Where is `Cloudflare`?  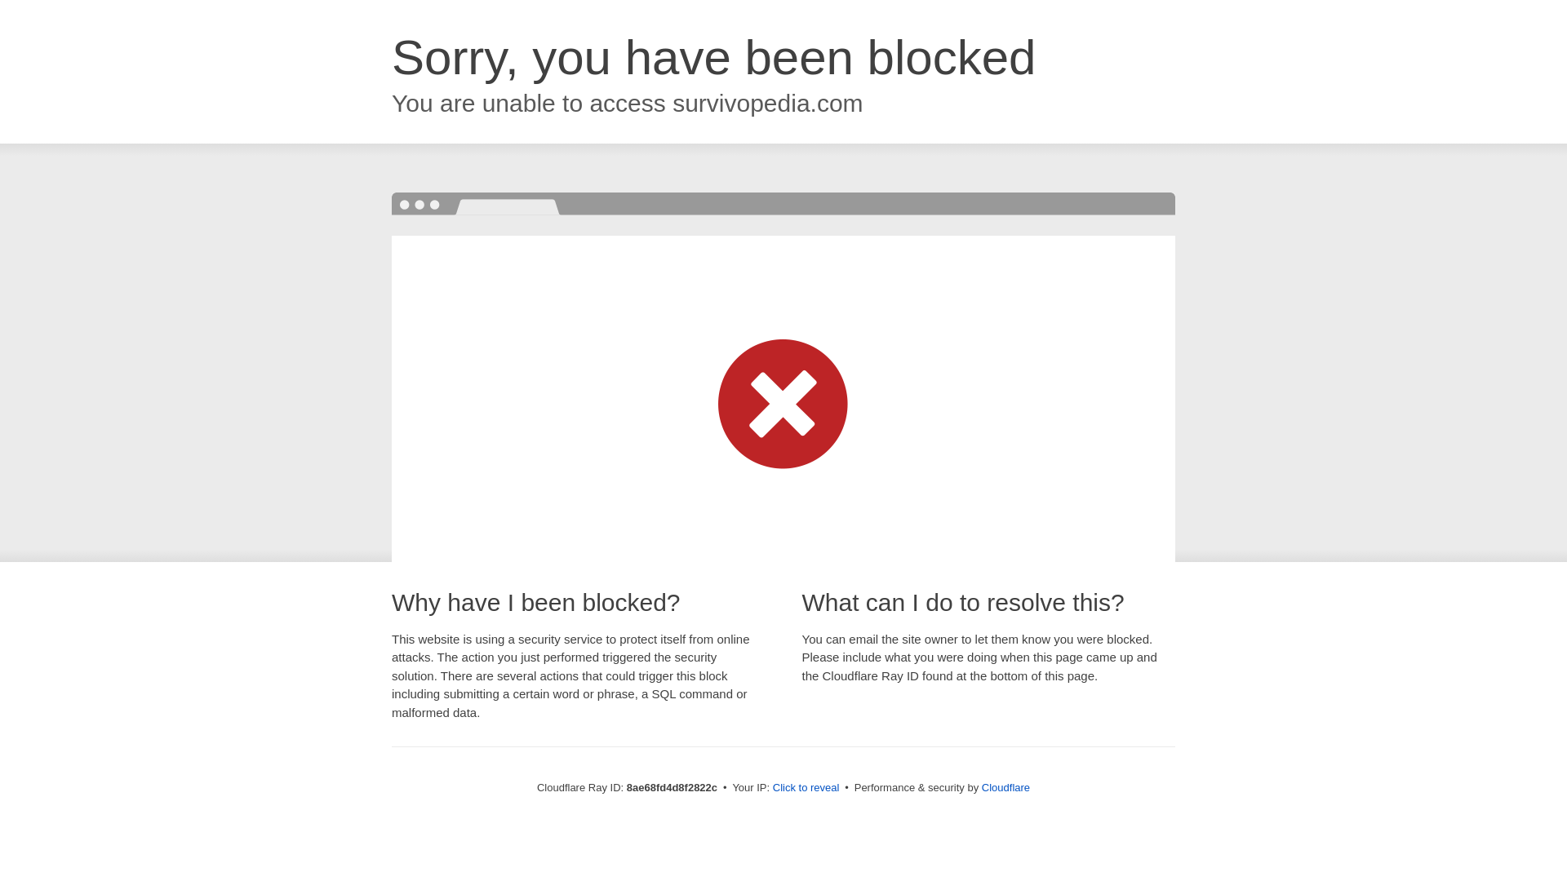
Cloudflare is located at coordinates (1005, 787).